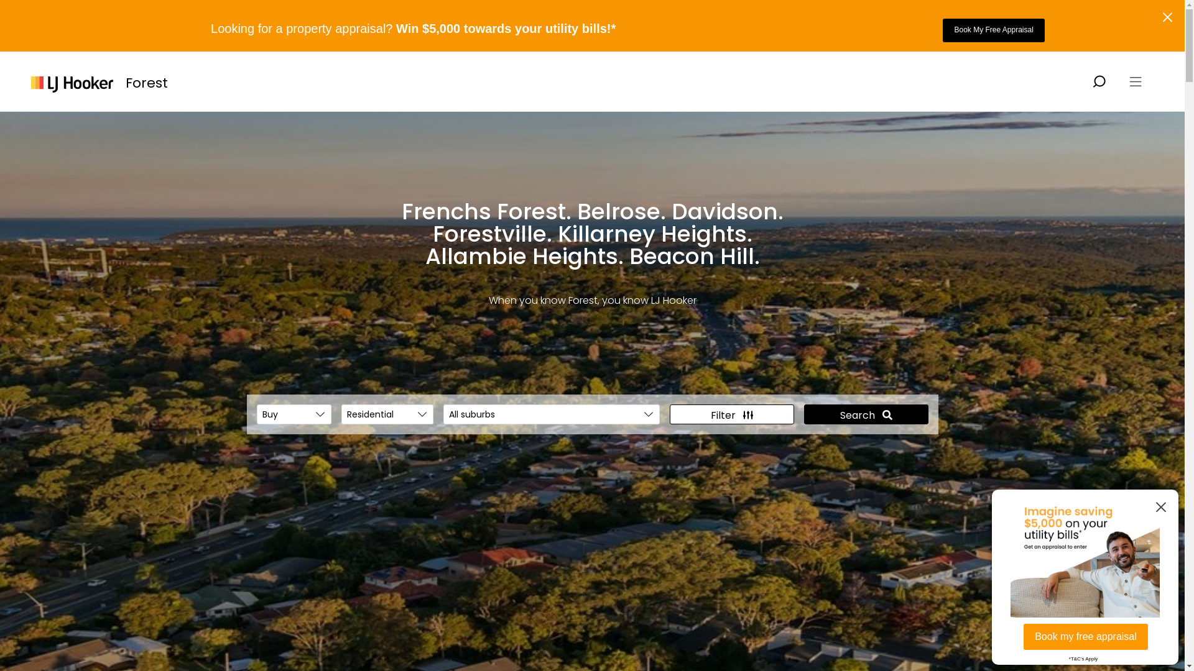 The height and width of the screenshot is (671, 1194). Describe the element at coordinates (866, 414) in the screenshot. I see `Search` at that location.